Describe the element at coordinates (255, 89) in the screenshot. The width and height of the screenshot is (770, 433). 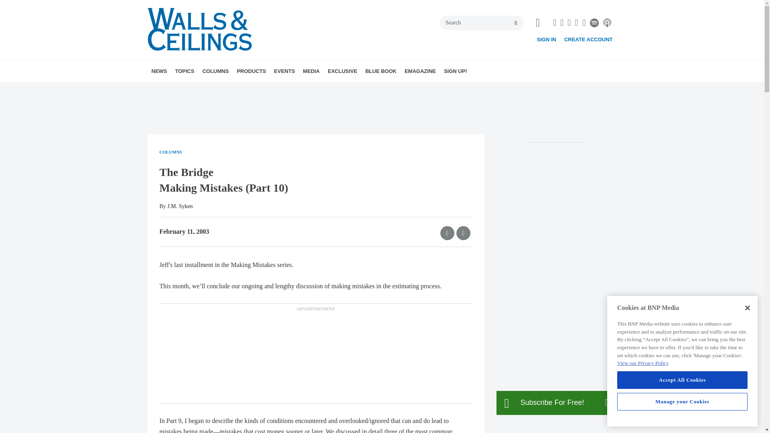
I see `INDUSTRY VOICES` at that location.